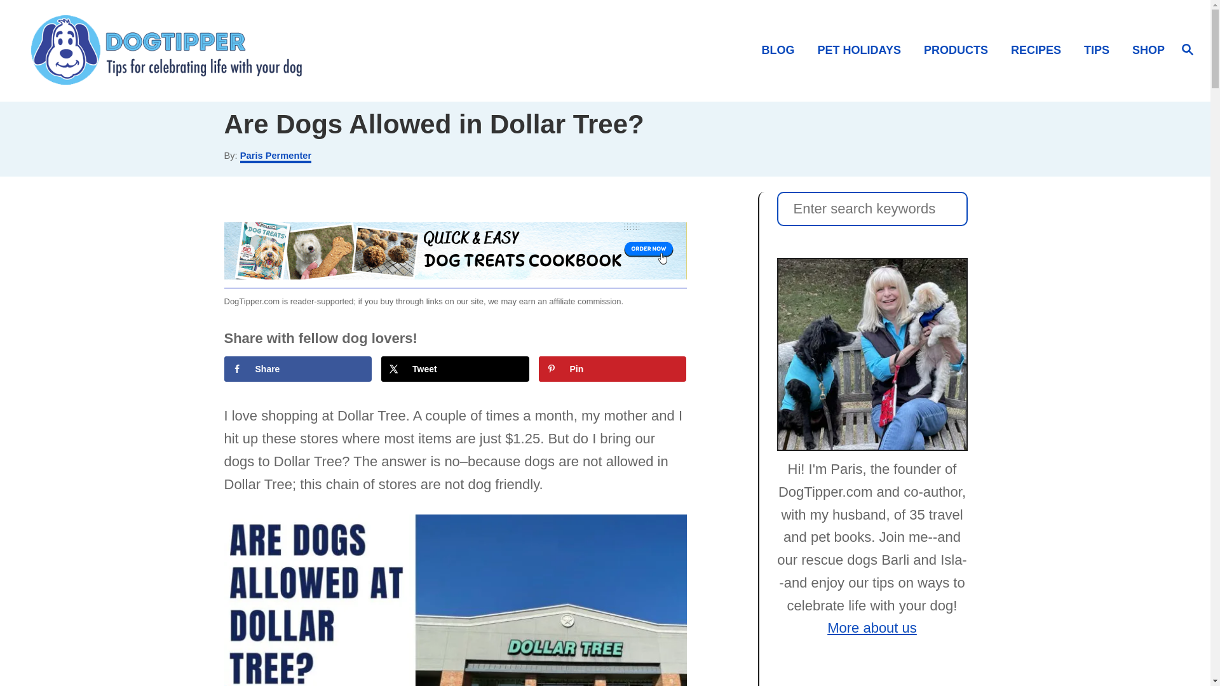  What do you see at coordinates (959, 50) in the screenshot?
I see `PRODUCTS` at bounding box center [959, 50].